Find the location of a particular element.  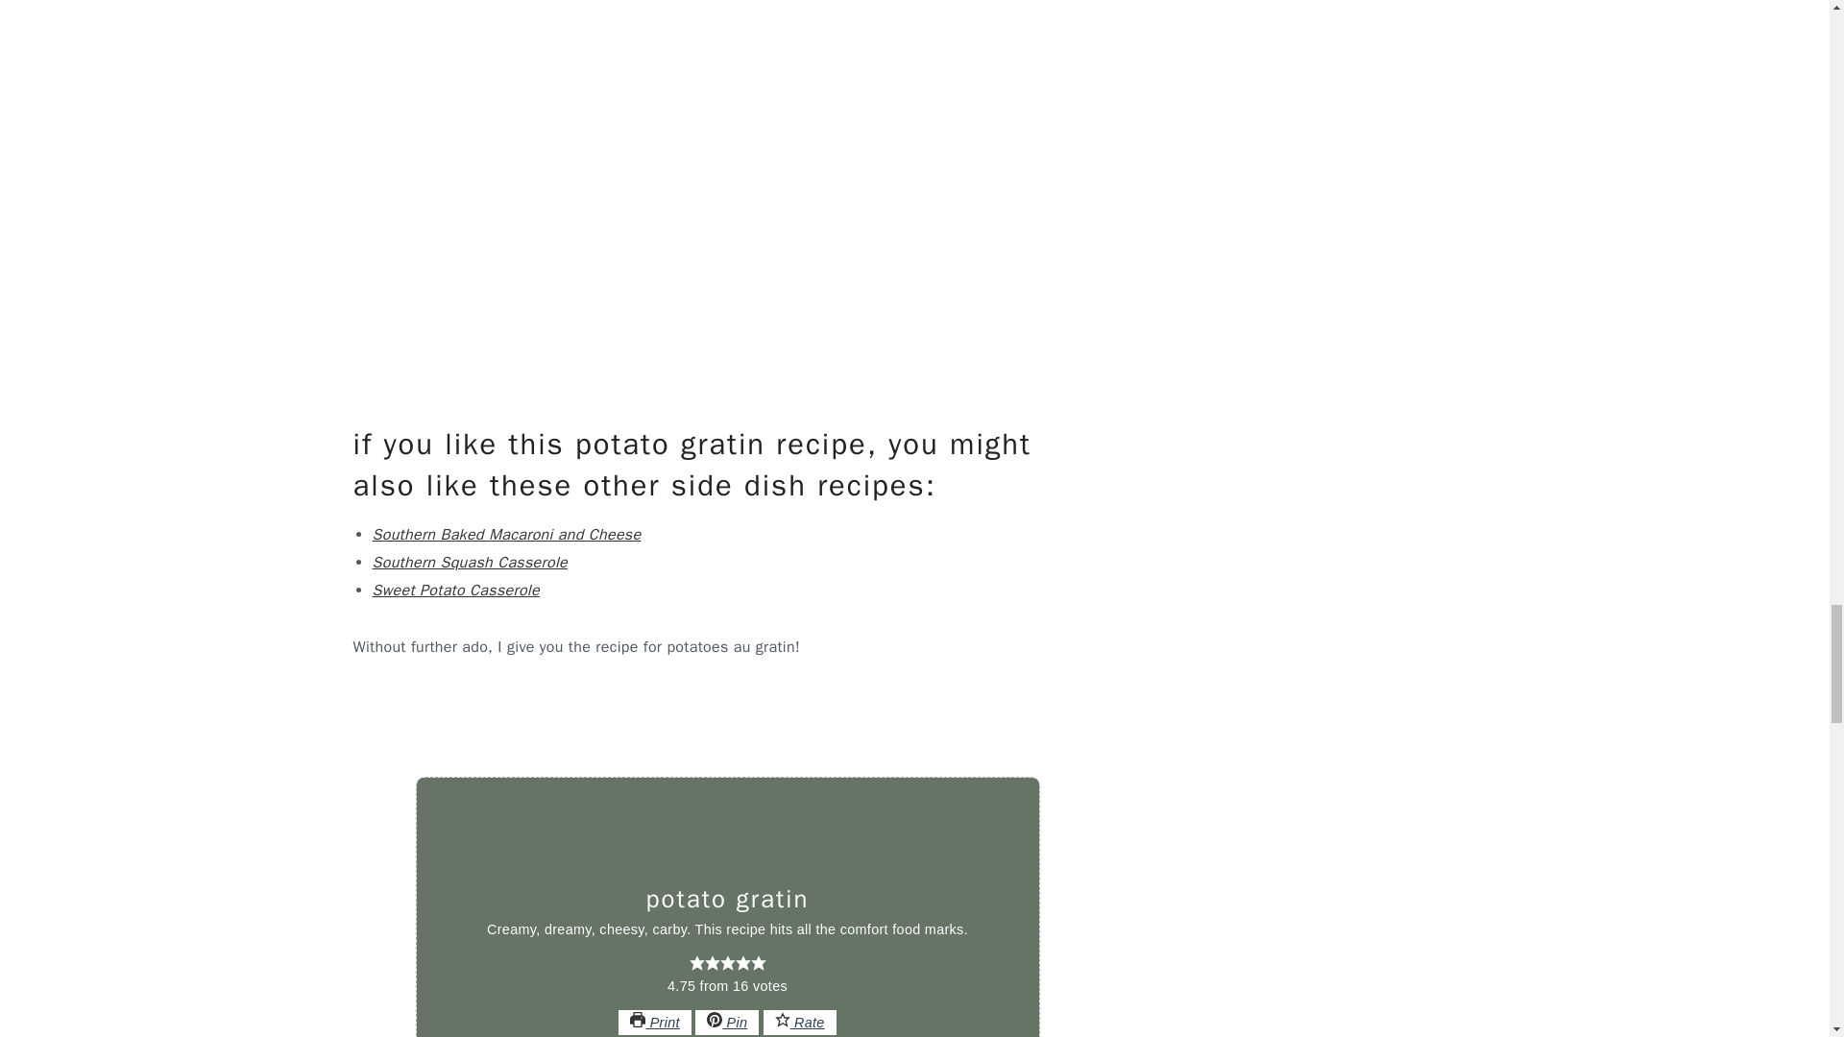

Southern Baked Macaroni and Cheese is located at coordinates (507, 534).